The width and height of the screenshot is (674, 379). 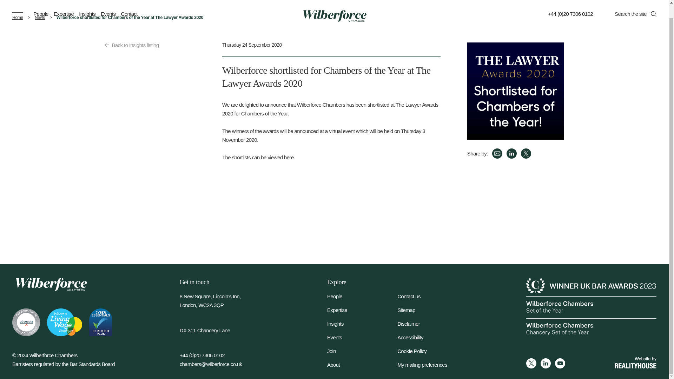 I want to click on Expertise, so click(x=64, y=3).